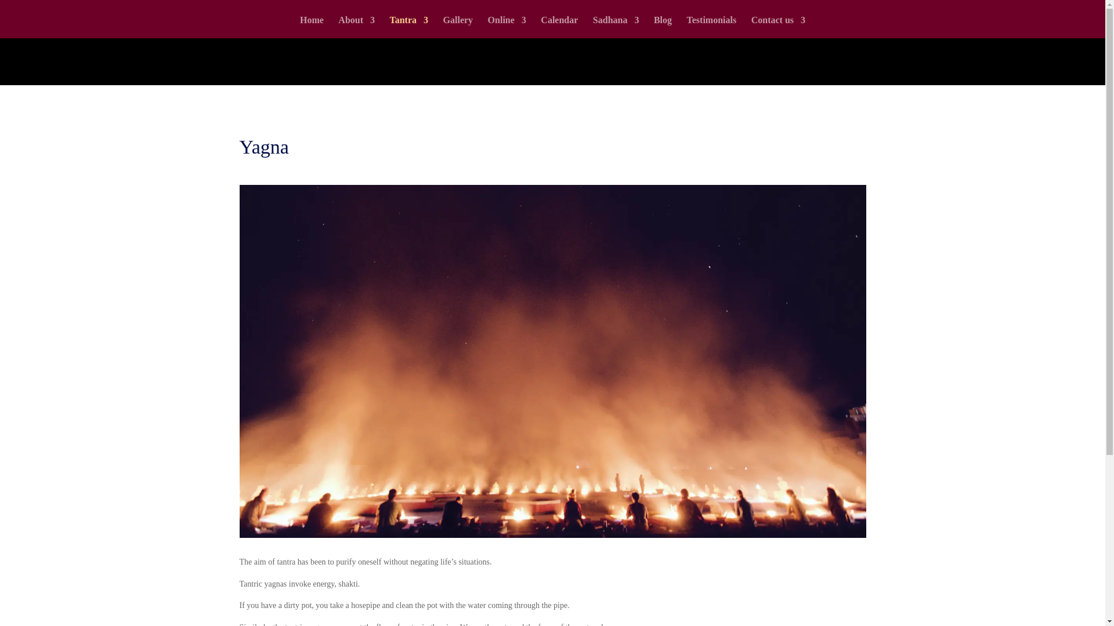  I want to click on Home, so click(312, 27).